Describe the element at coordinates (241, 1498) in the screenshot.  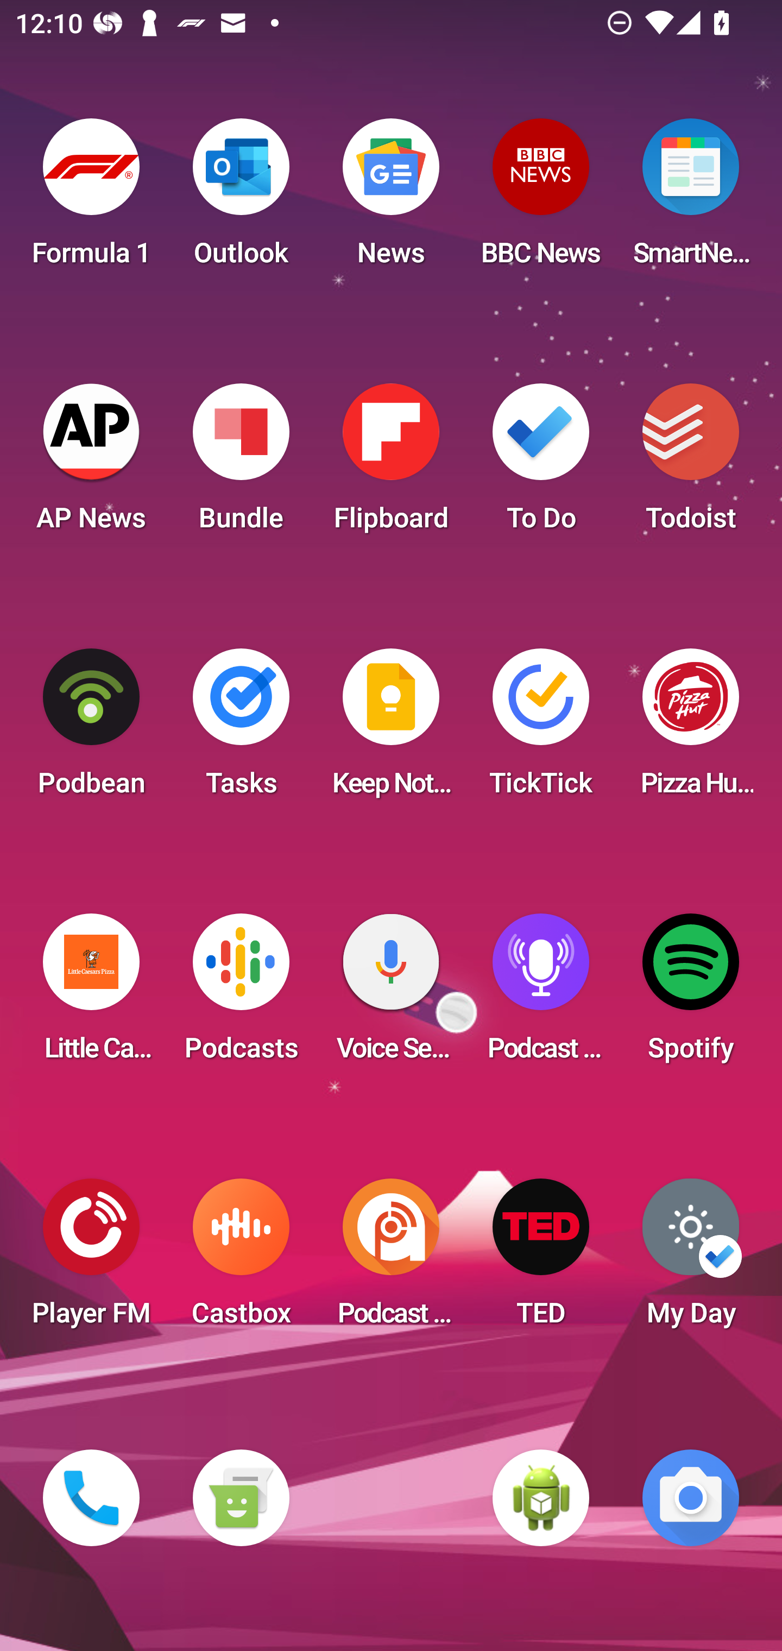
I see `Messaging` at that location.